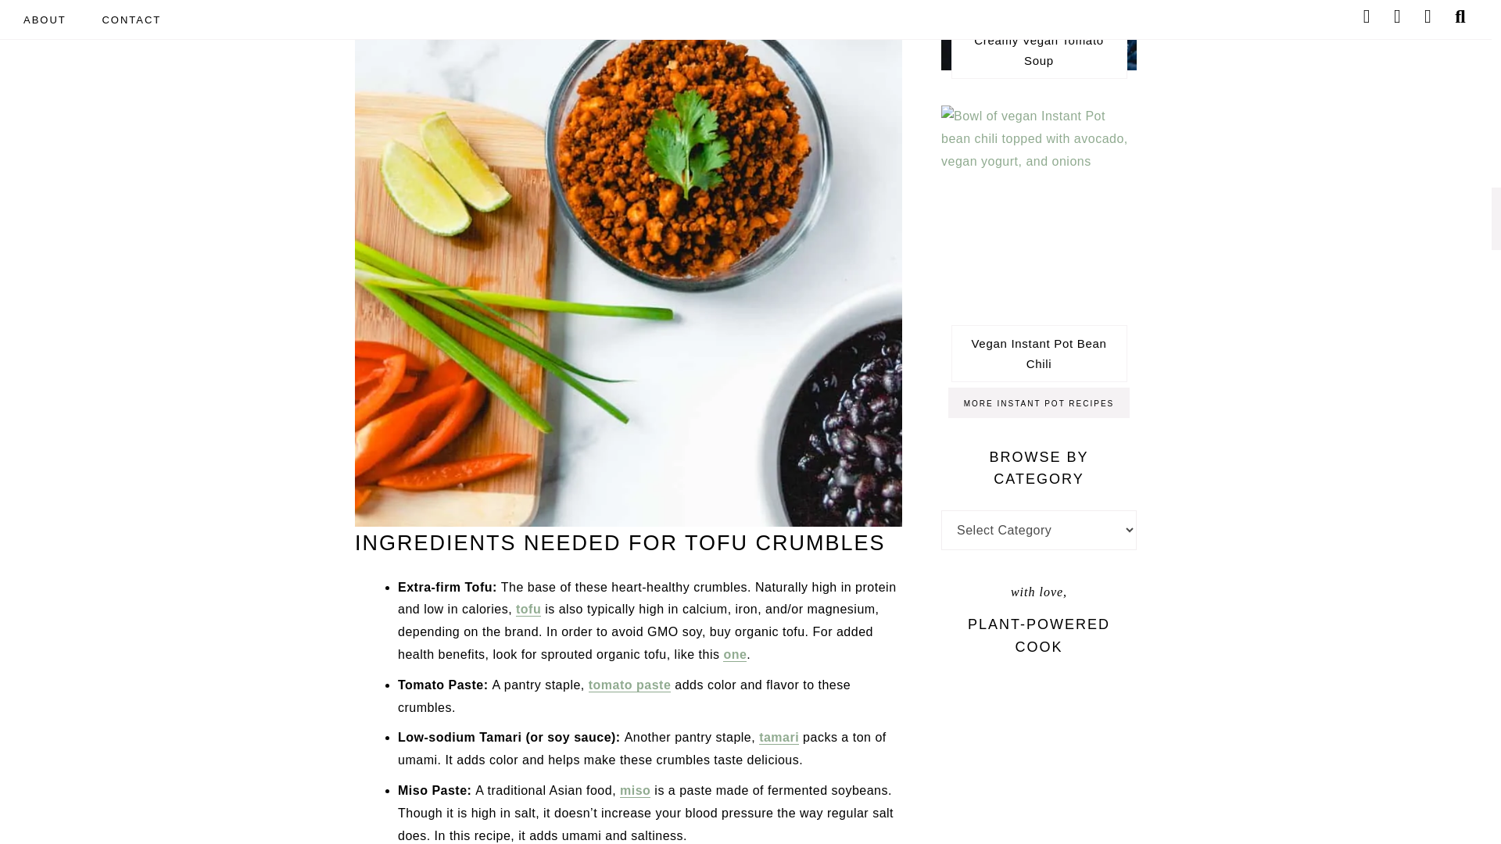 This screenshot has width=1501, height=844. I want to click on miso, so click(635, 791).